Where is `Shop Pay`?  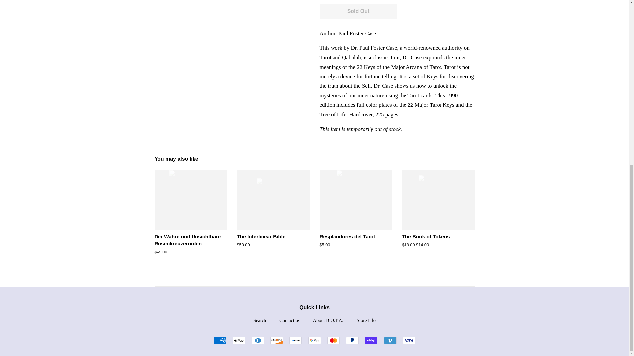 Shop Pay is located at coordinates (371, 340).